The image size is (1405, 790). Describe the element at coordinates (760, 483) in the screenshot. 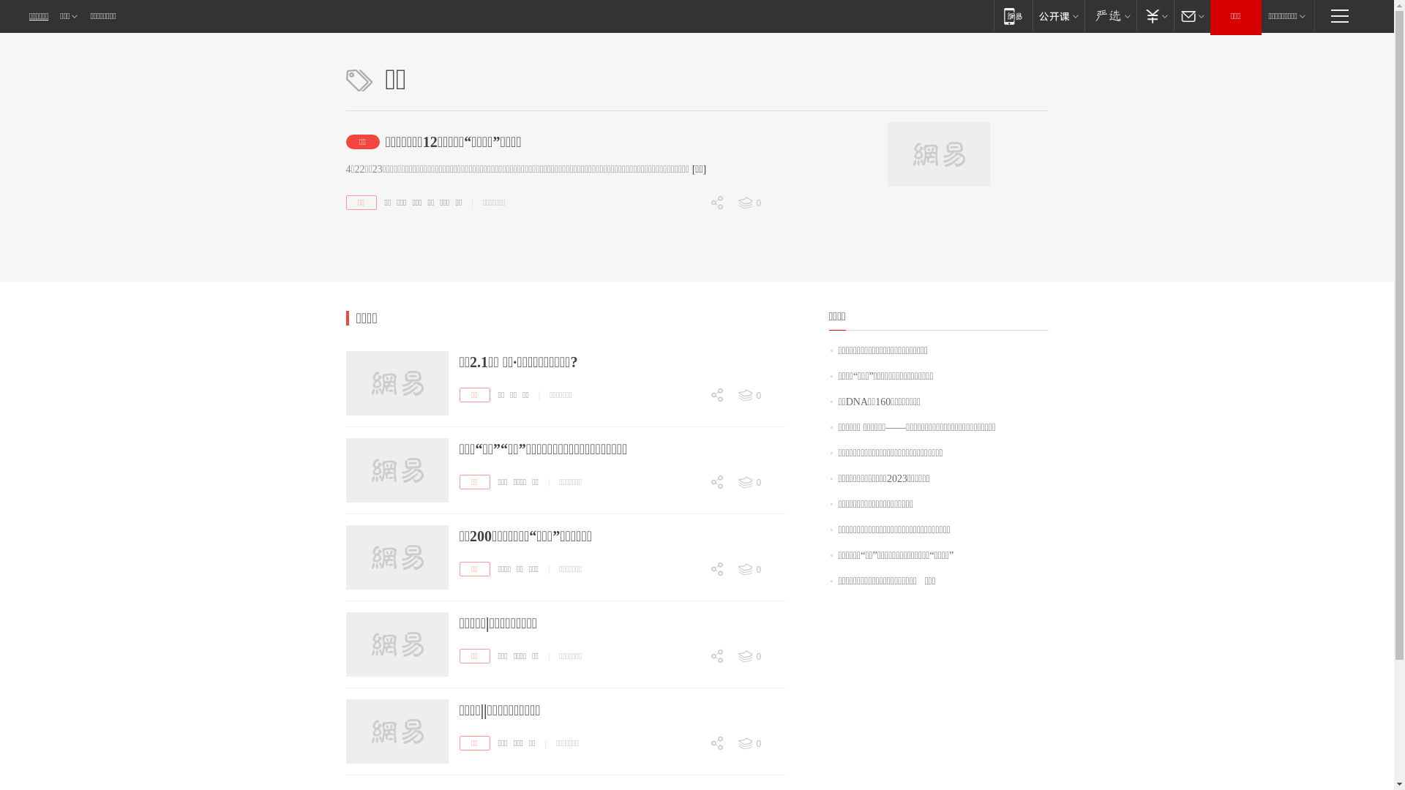

I see `0` at that location.